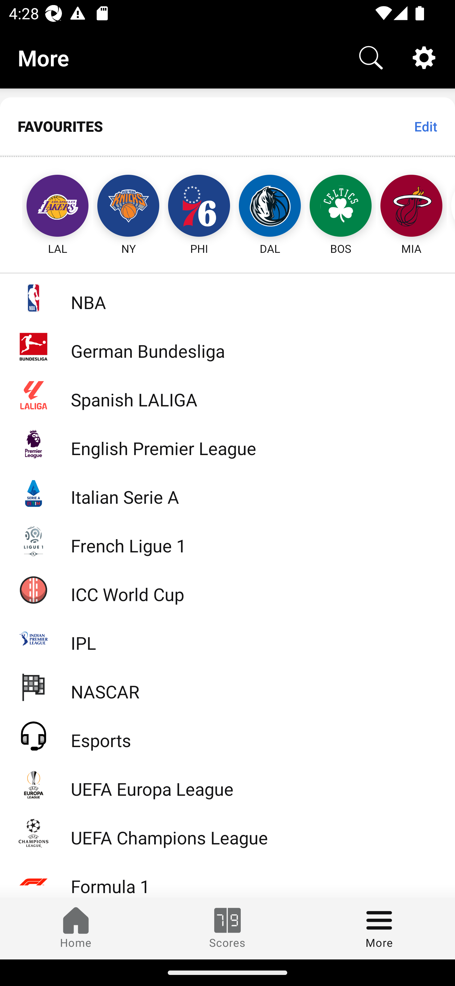 Image resolution: width=455 pixels, height=986 pixels. What do you see at coordinates (227, 686) in the screenshot?
I see `NASCAR` at bounding box center [227, 686].